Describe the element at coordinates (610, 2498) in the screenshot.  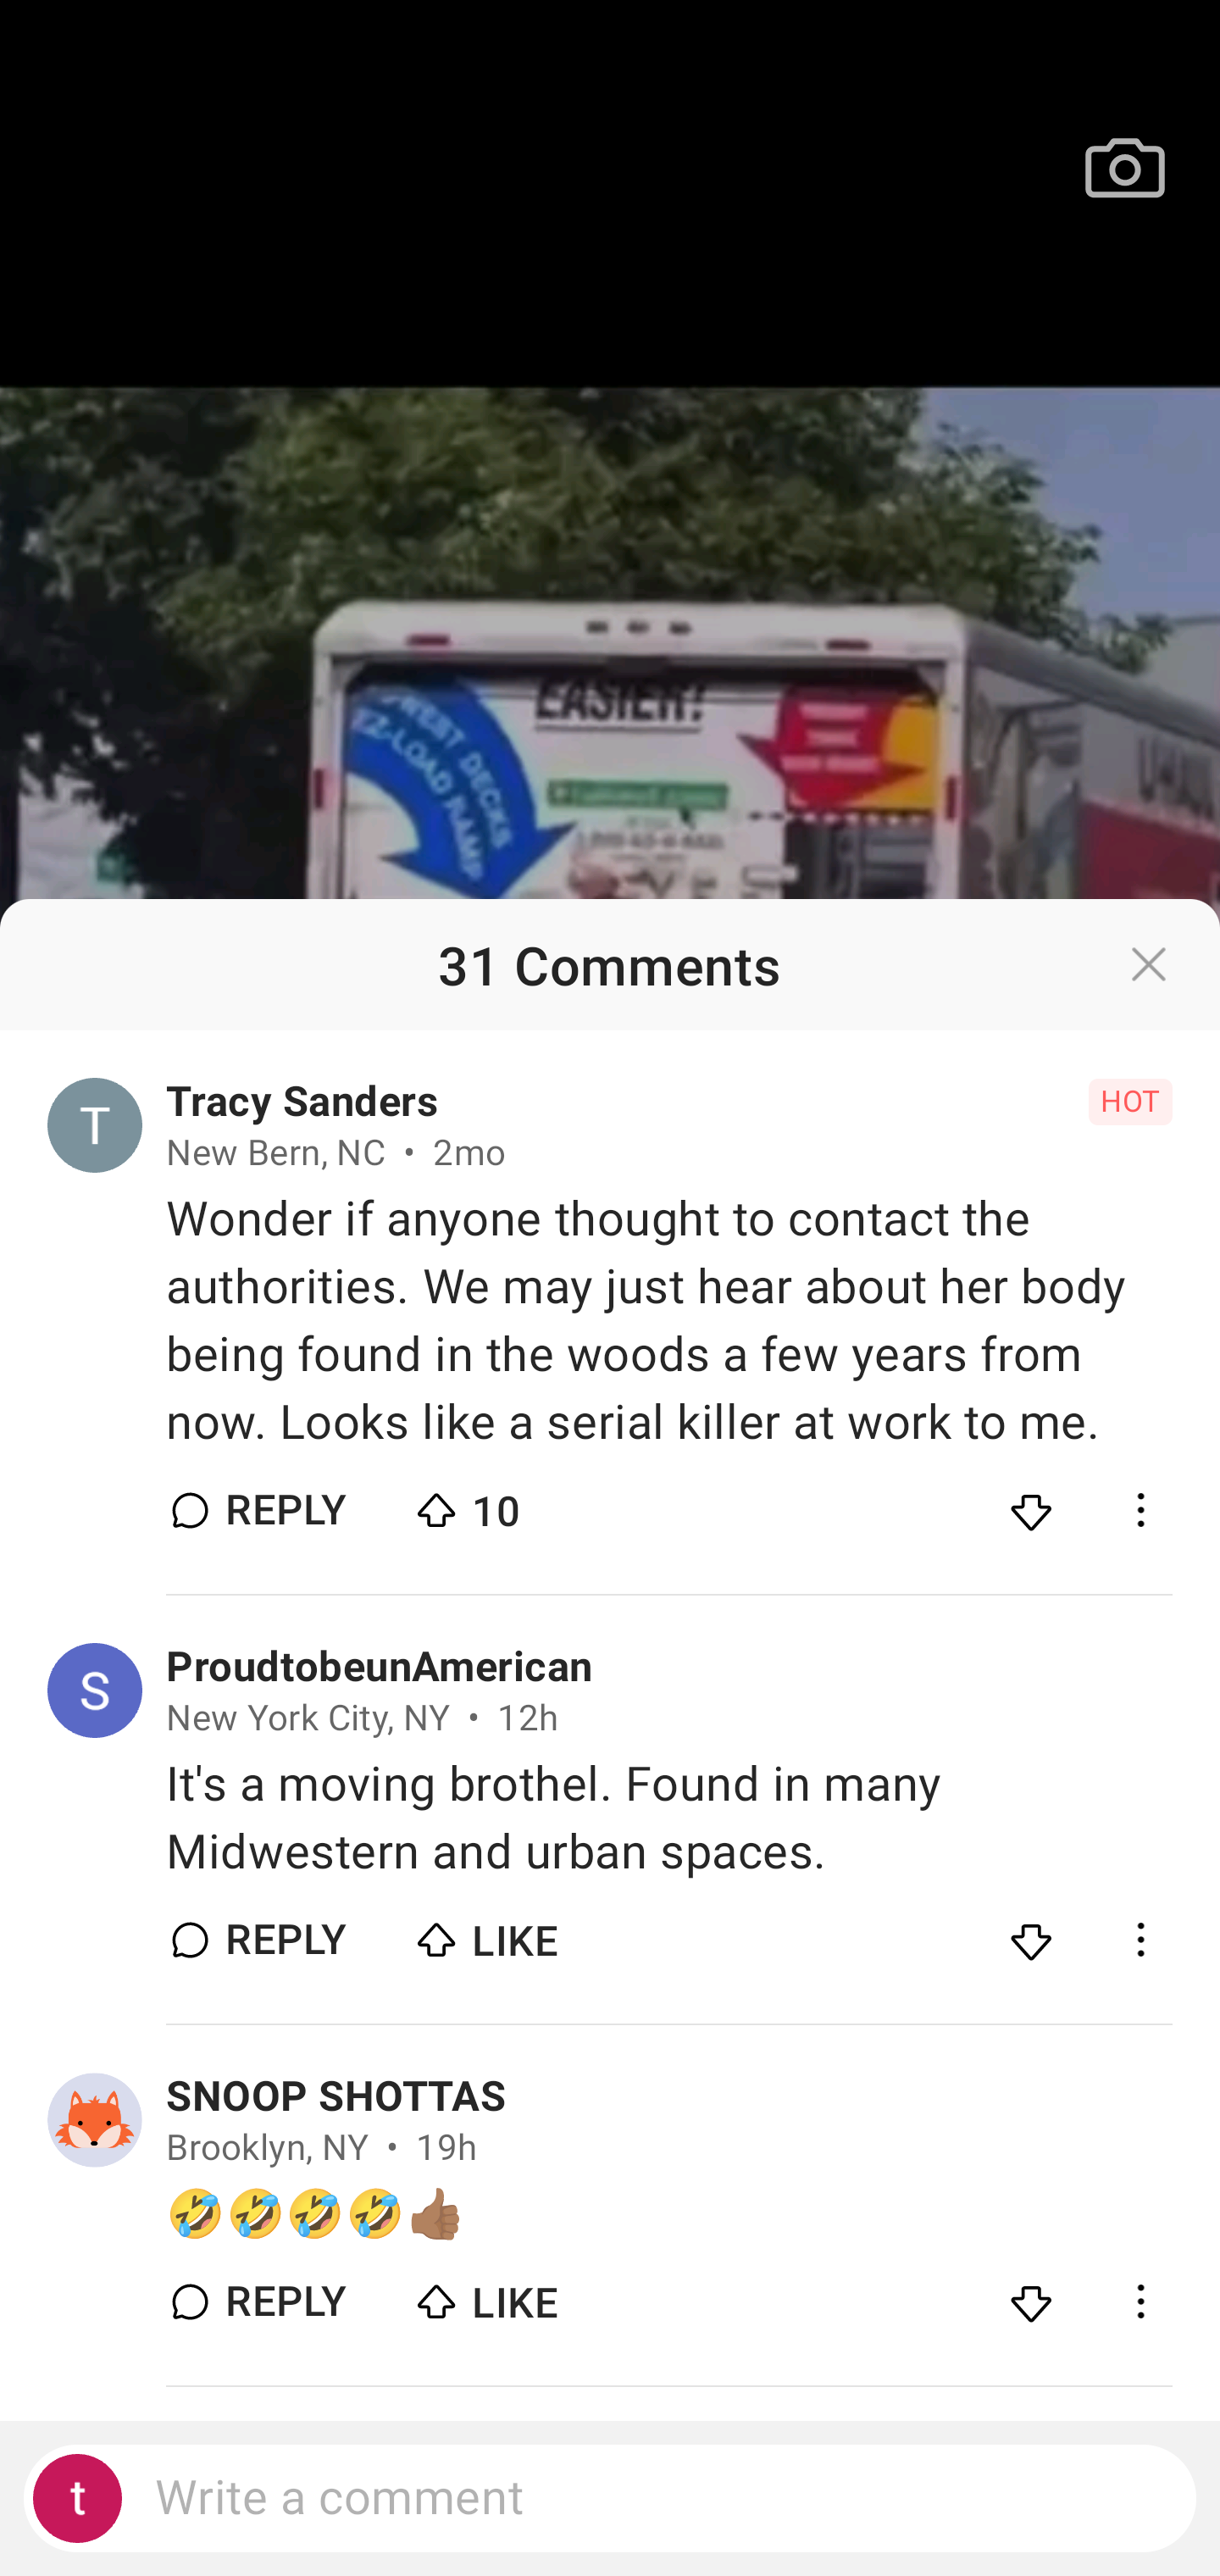
I see `Write a comment` at that location.